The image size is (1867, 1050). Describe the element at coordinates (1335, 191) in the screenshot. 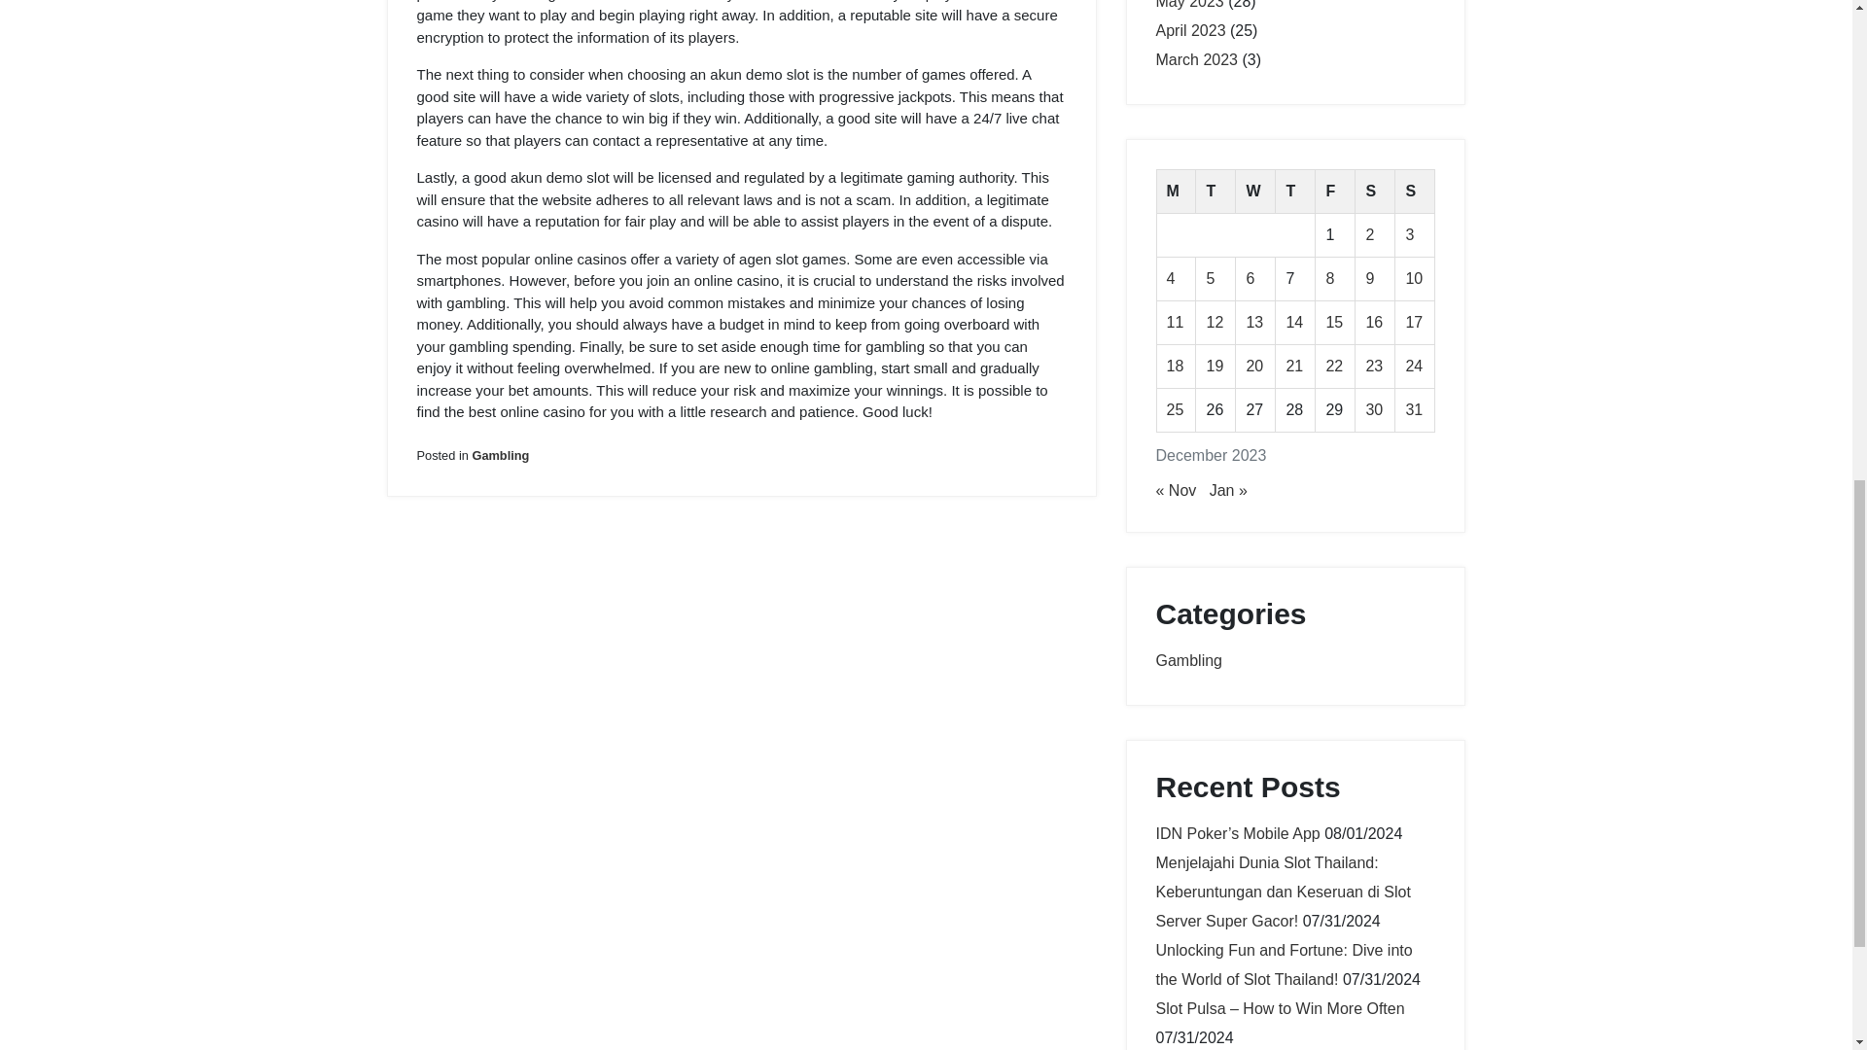

I see `Friday` at that location.